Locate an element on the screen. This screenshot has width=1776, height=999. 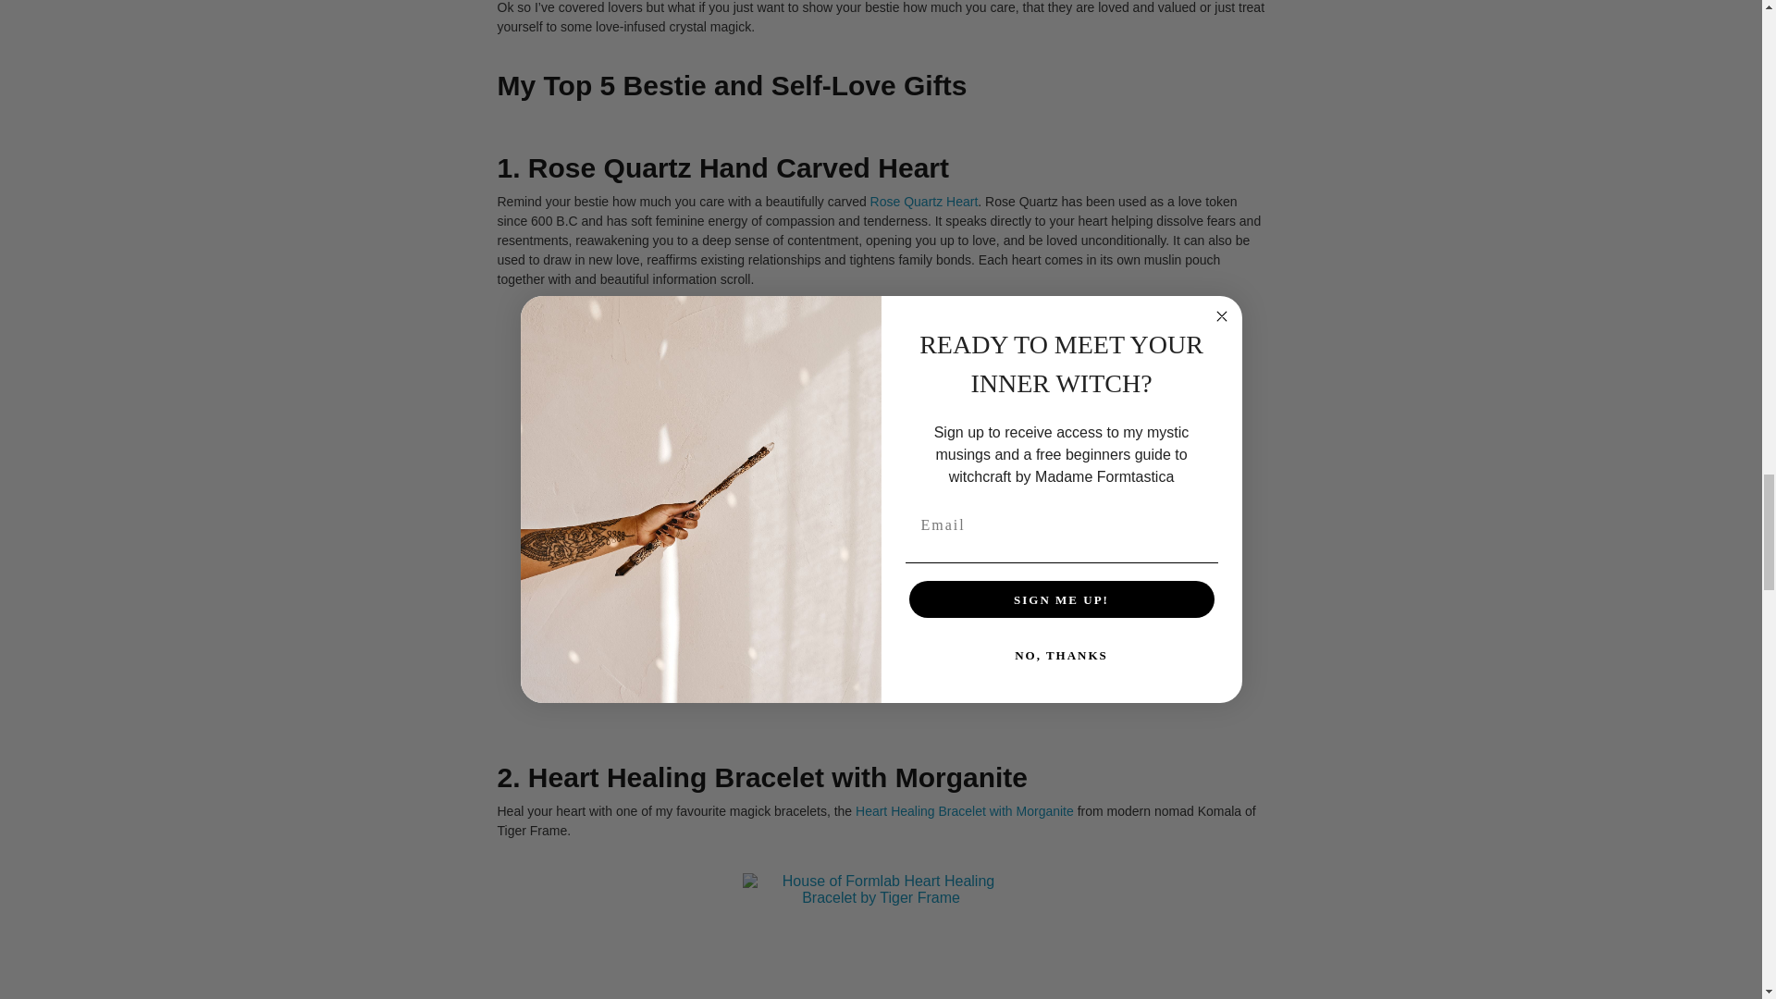
House-of-Formlab-Tiger-Frame-Morganite-Bracelet-001 is located at coordinates (881, 936).